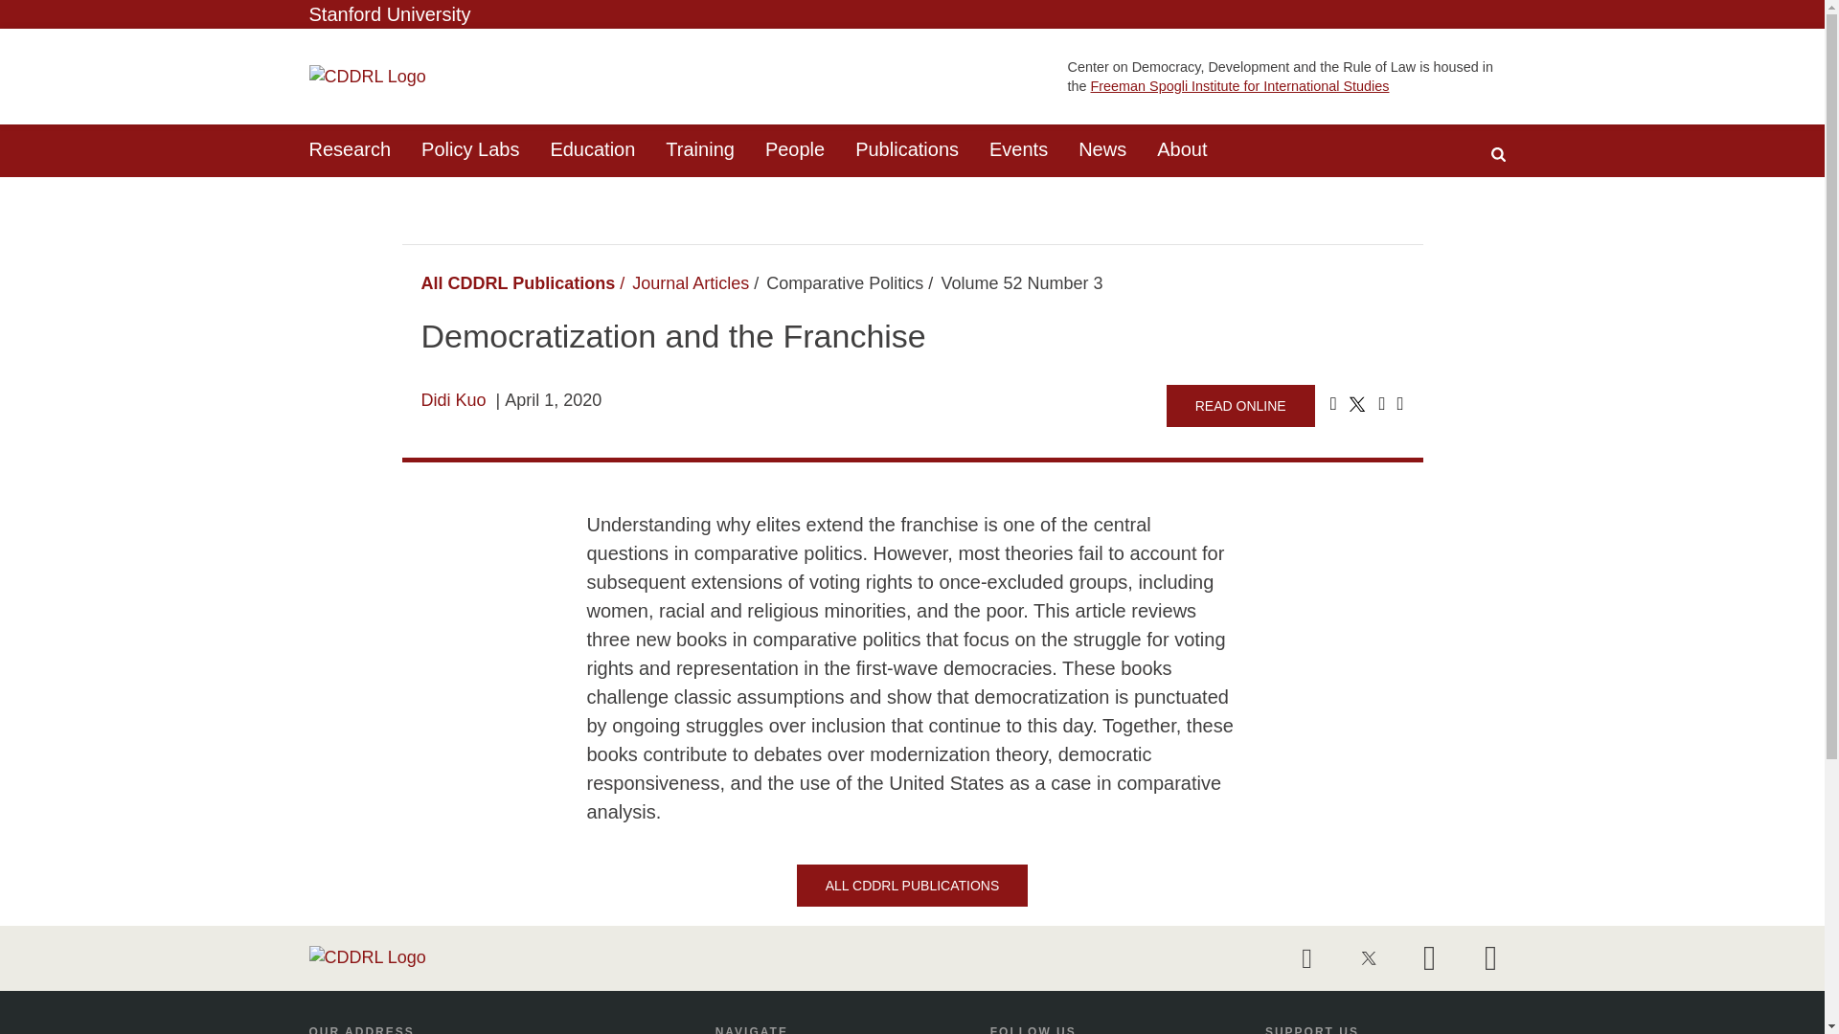 The image size is (1839, 1034). Describe the element at coordinates (349, 149) in the screenshot. I see `Research` at that location.